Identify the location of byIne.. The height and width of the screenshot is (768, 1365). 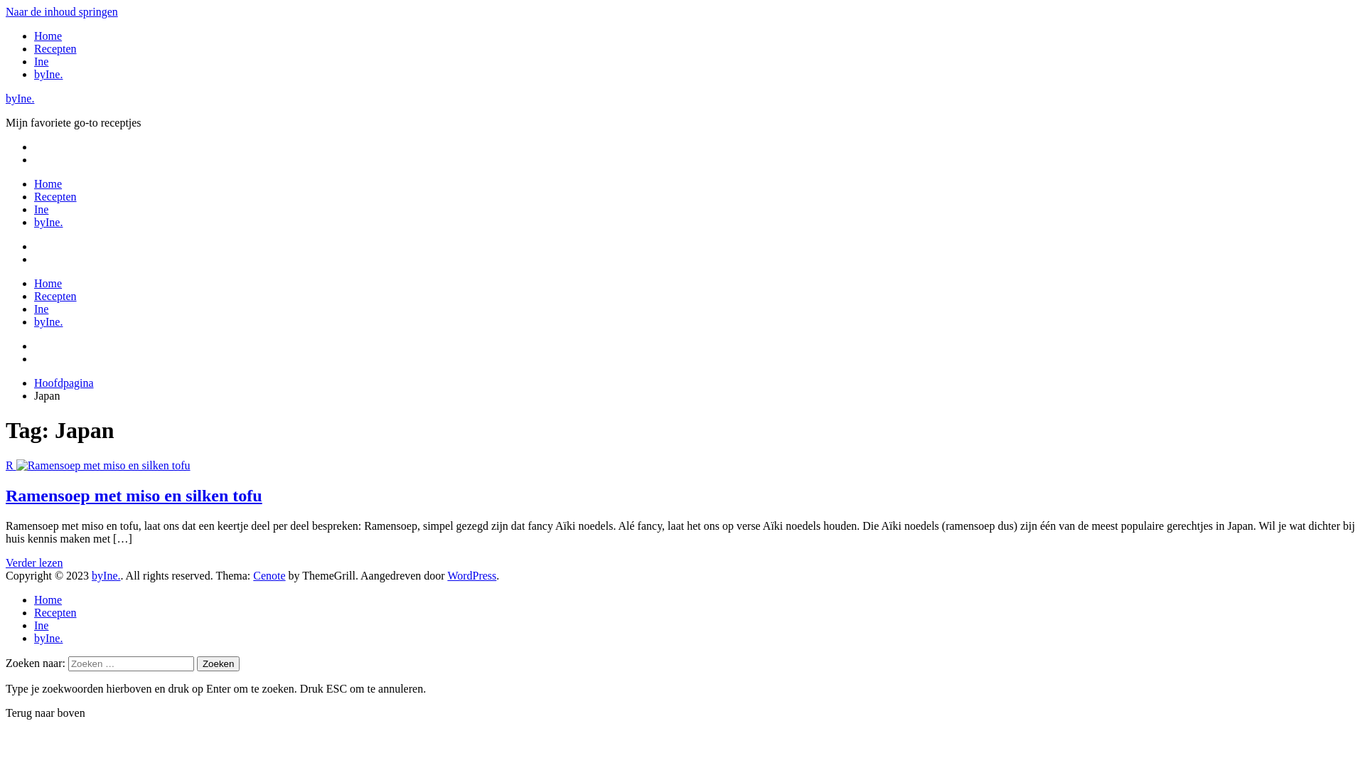
(48, 321).